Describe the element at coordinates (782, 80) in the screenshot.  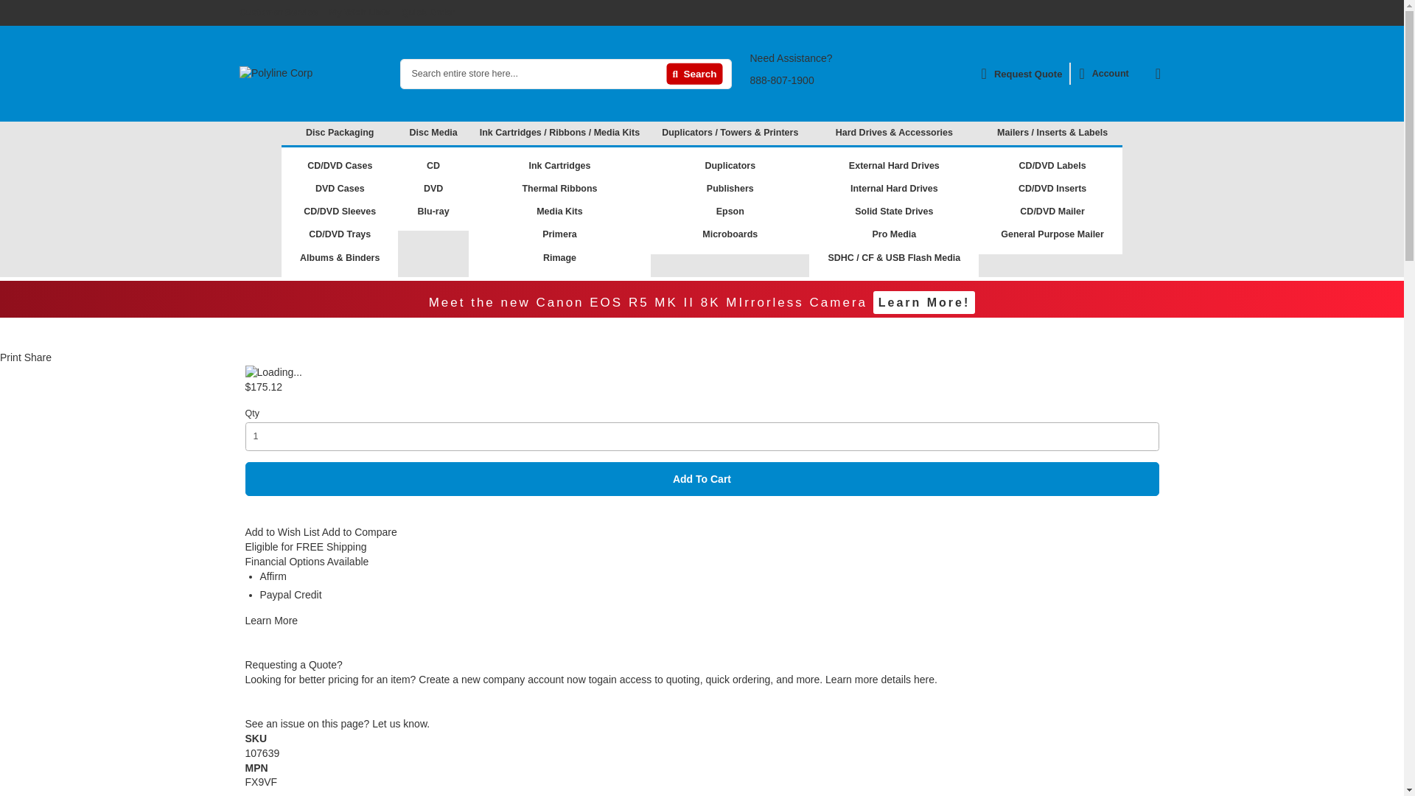
I see `888-807-1900` at that location.